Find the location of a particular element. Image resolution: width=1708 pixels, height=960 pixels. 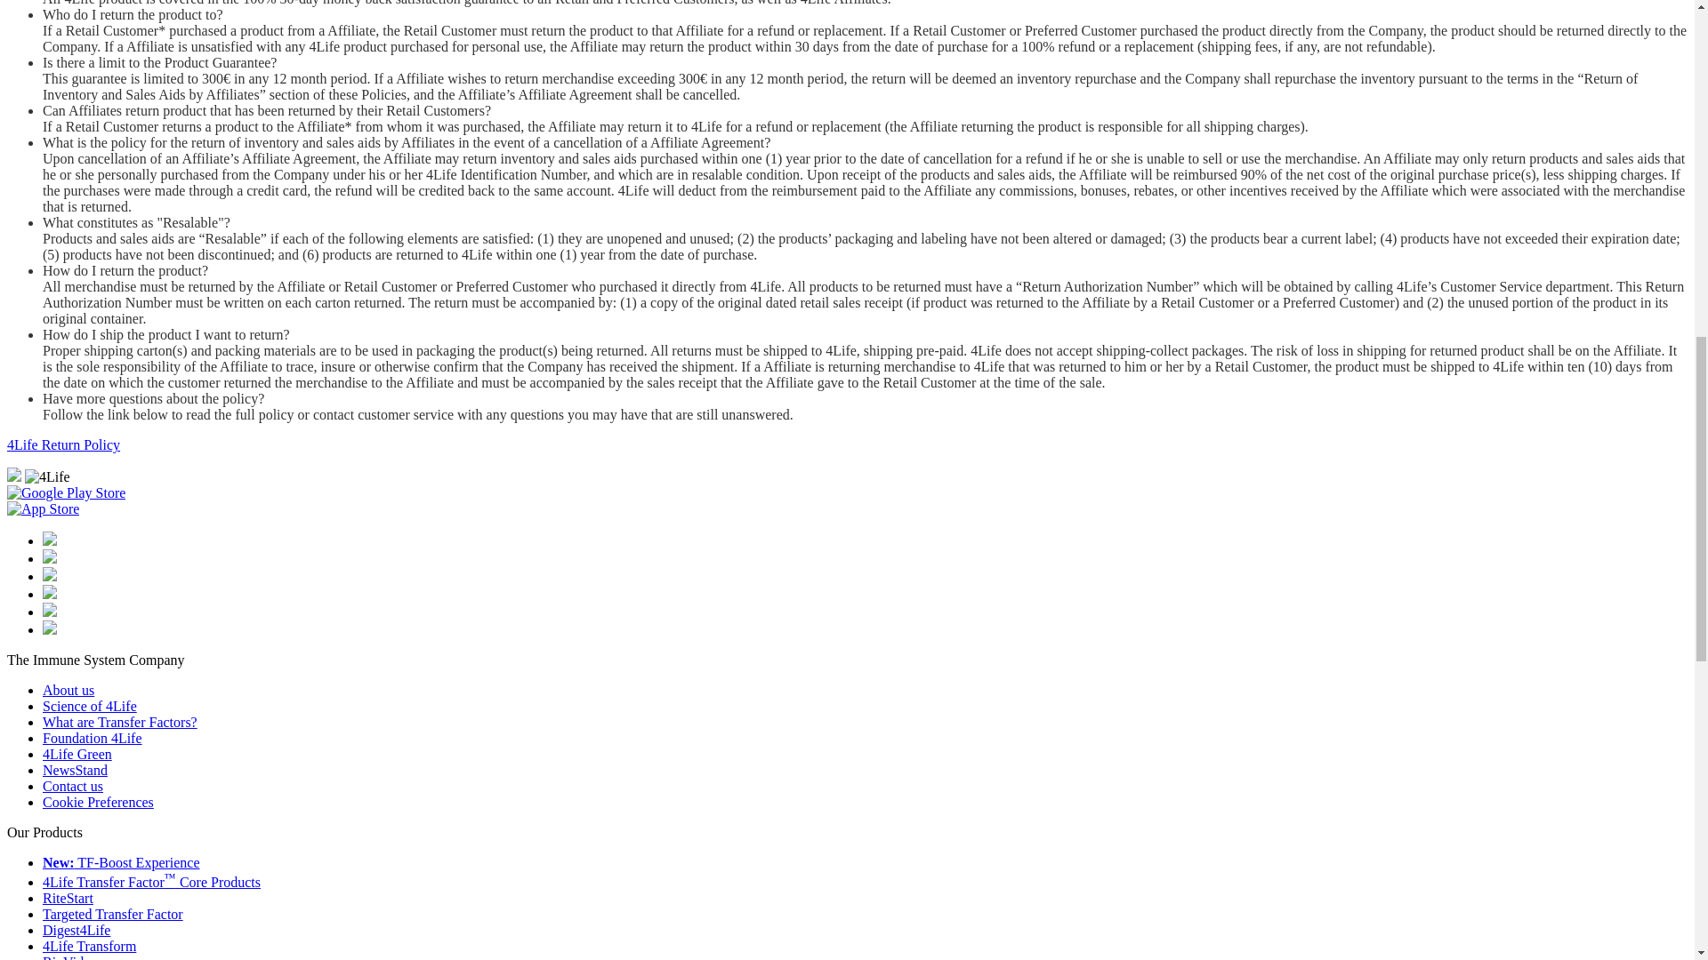

Targeted Transfer Factor is located at coordinates (112, 914).